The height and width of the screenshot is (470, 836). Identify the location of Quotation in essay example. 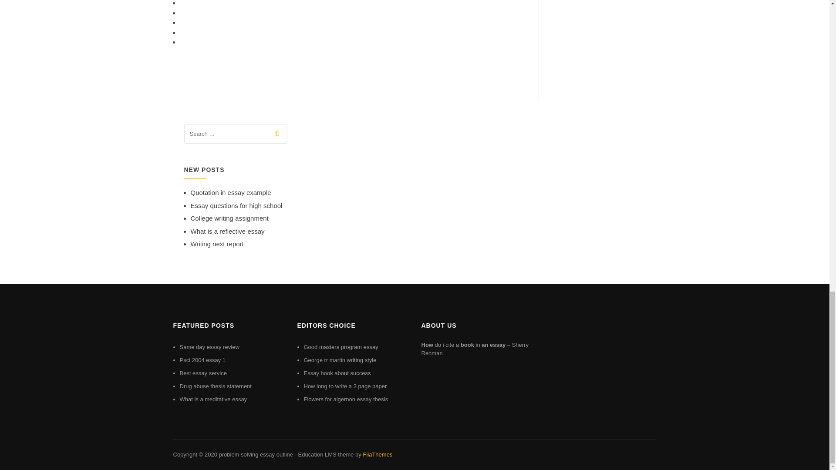
(231, 192).